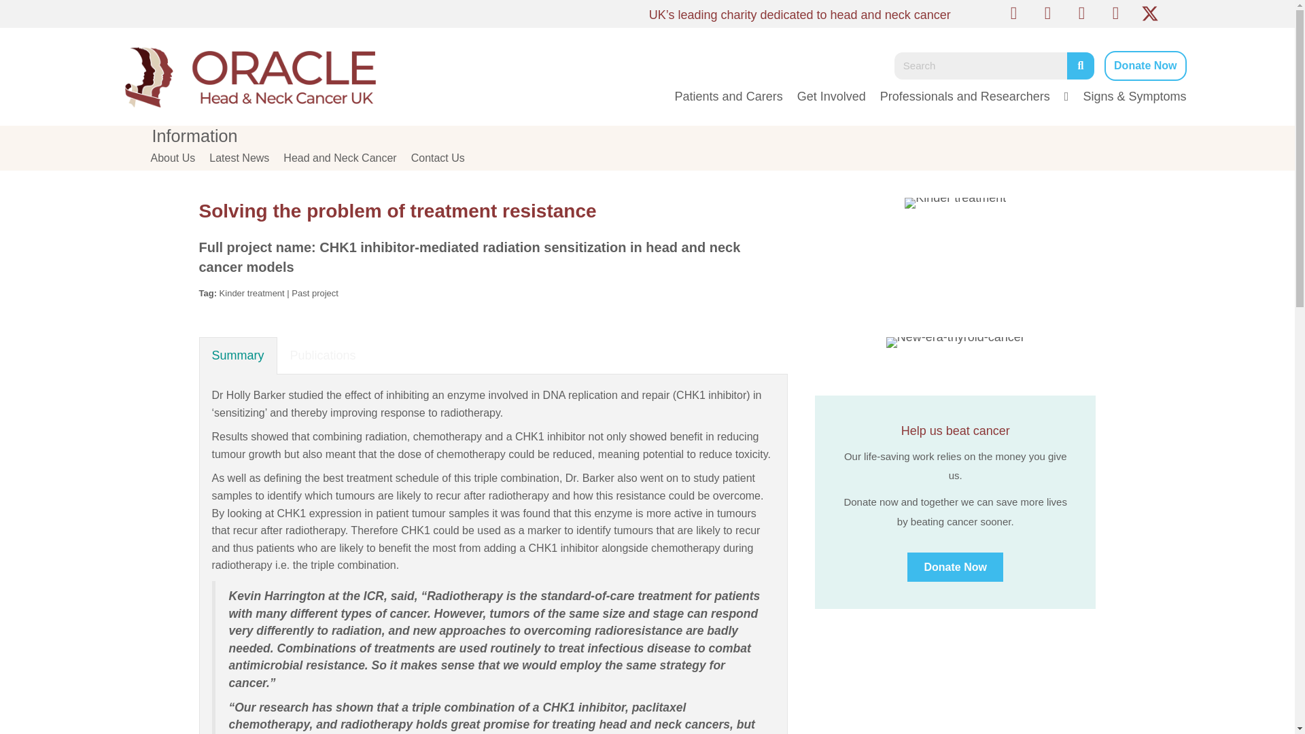 This screenshot has height=734, width=1305. What do you see at coordinates (955, 203) in the screenshot?
I see `Icon-kinder-treatment` at bounding box center [955, 203].